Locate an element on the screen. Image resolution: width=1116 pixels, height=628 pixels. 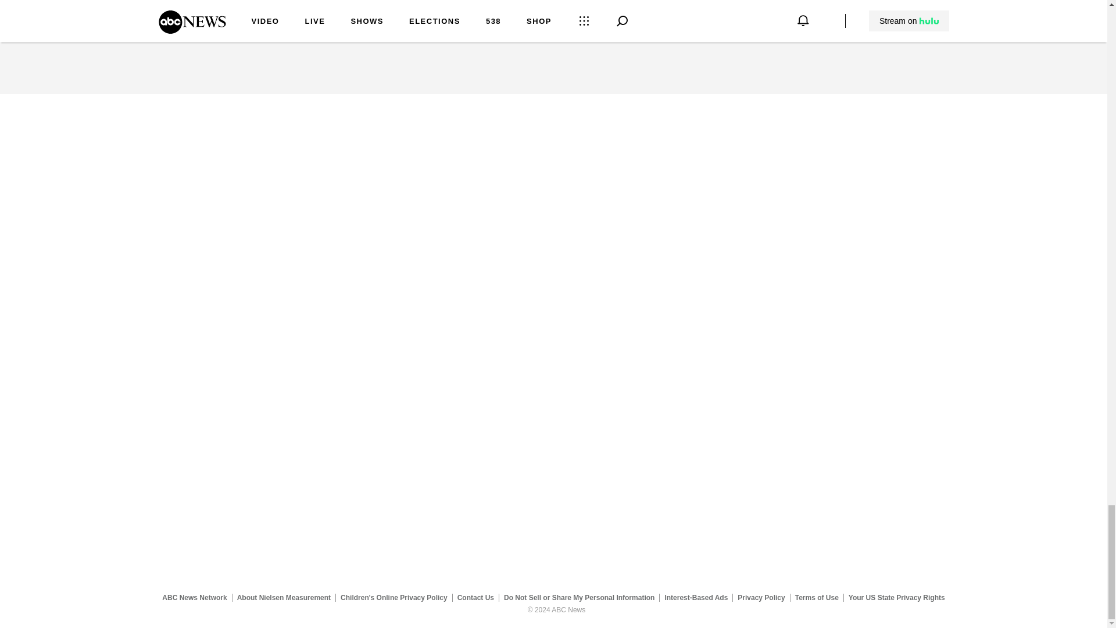
About Nielsen Measurement is located at coordinates (284, 597).